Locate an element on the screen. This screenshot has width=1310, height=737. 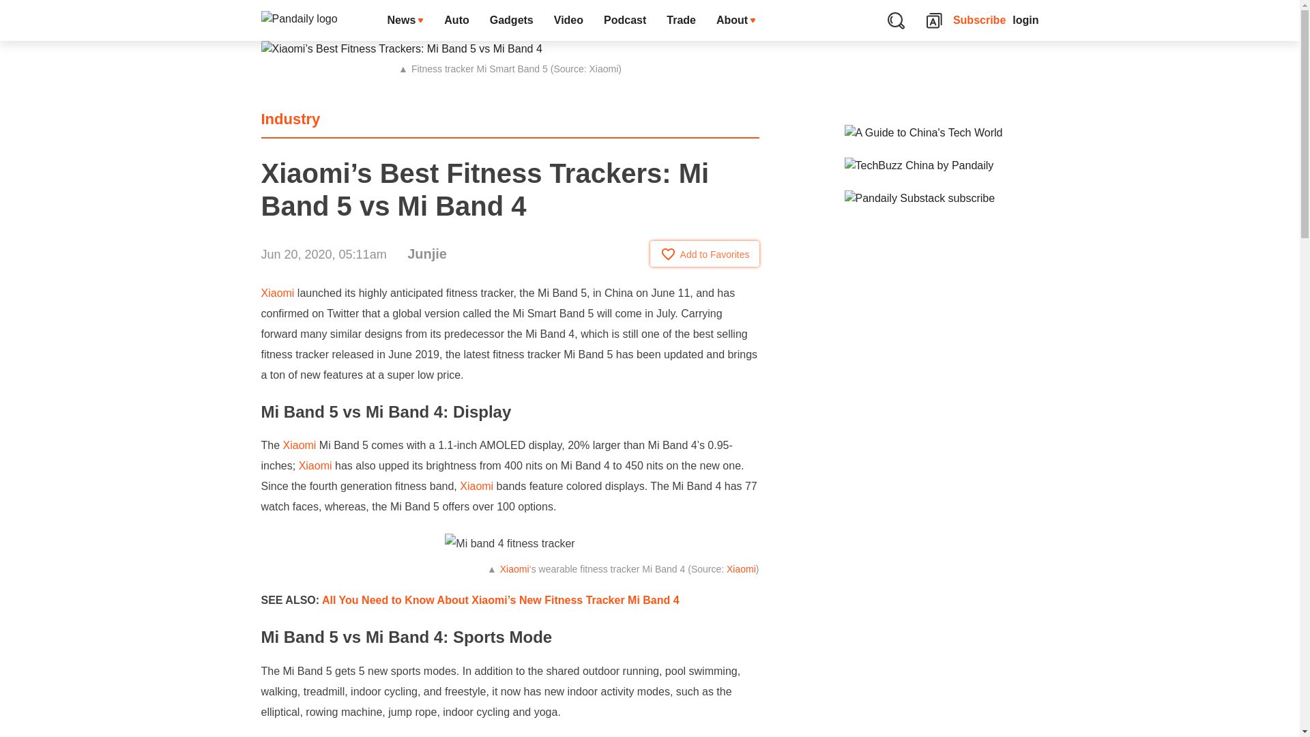
Auto is located at coordinates (456, 20).